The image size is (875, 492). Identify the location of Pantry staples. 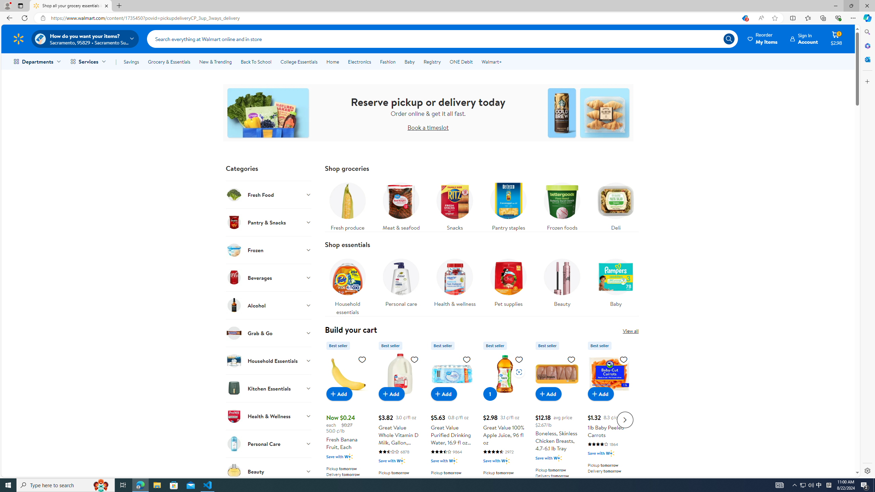
(508, 205).